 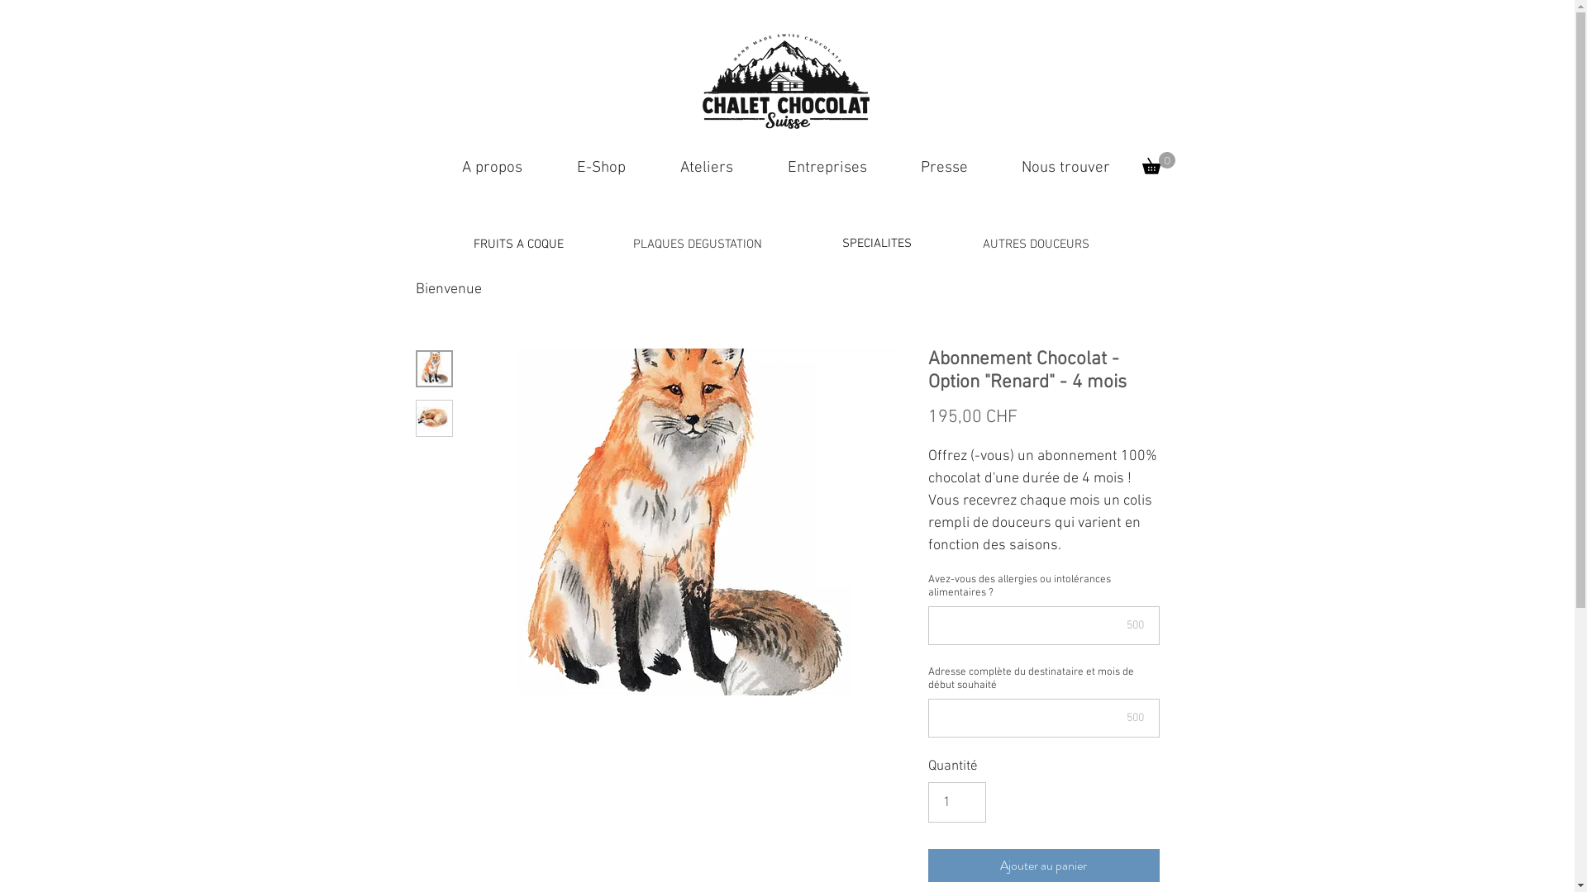 I want to click on Ateliers, so click(x=707, y=168).